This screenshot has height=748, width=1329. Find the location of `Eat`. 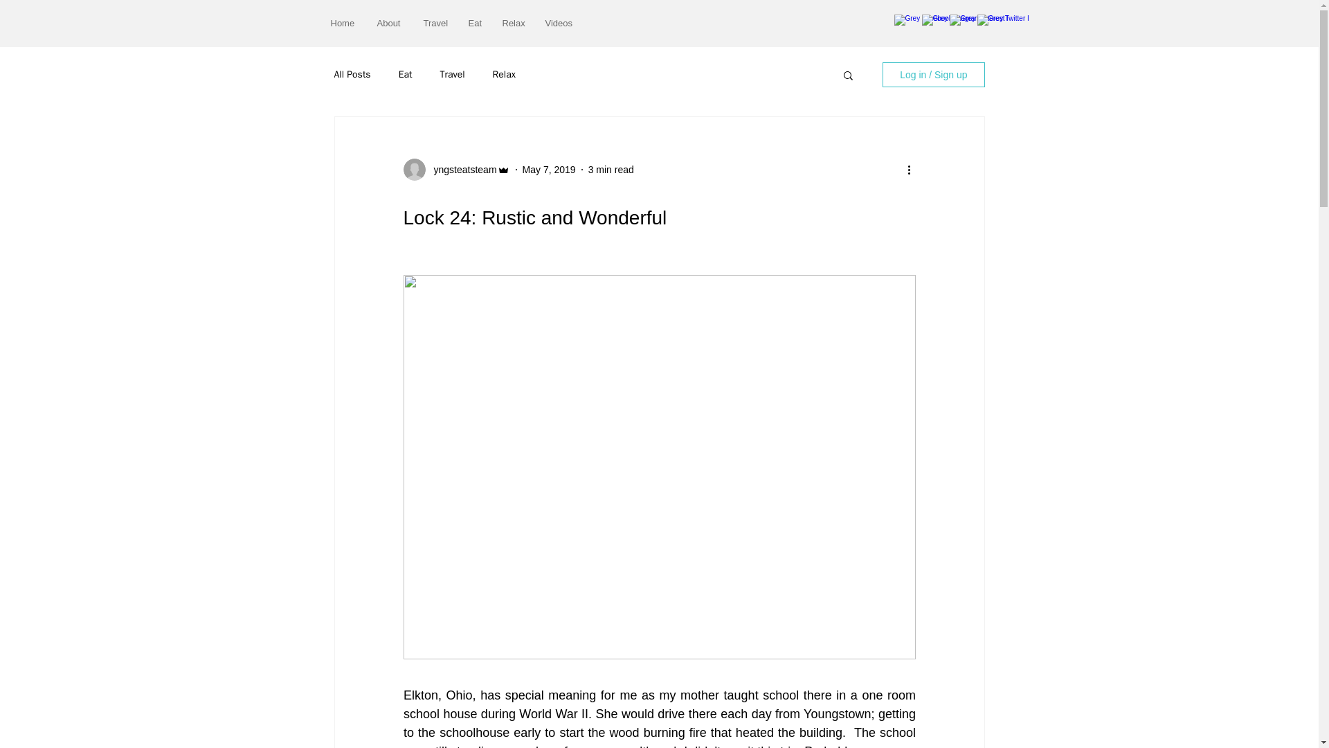

Eat is located at coordinates (406, 75).